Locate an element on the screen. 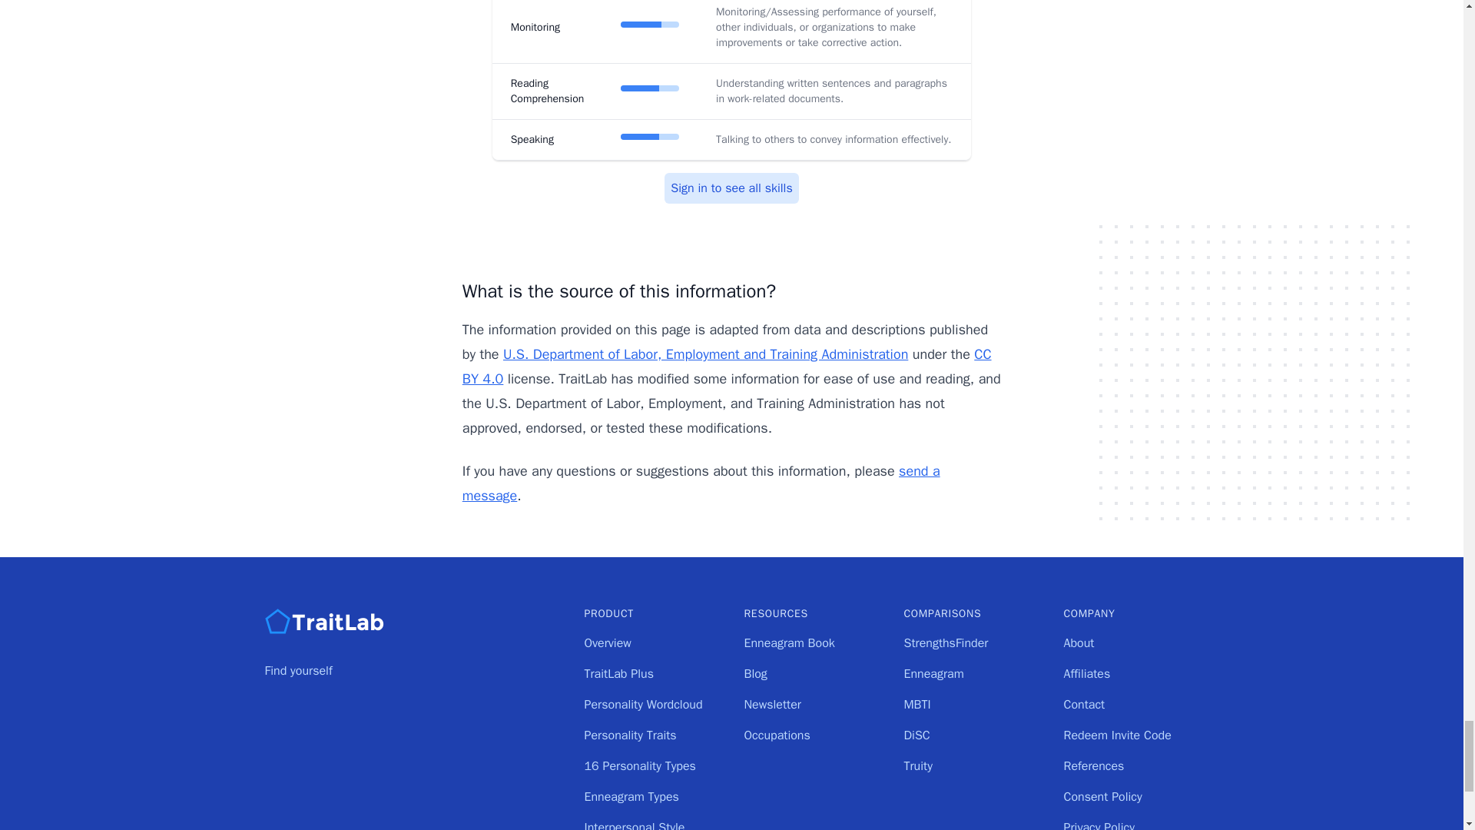  Interpersonal Style is located at coordinates (634, 825).